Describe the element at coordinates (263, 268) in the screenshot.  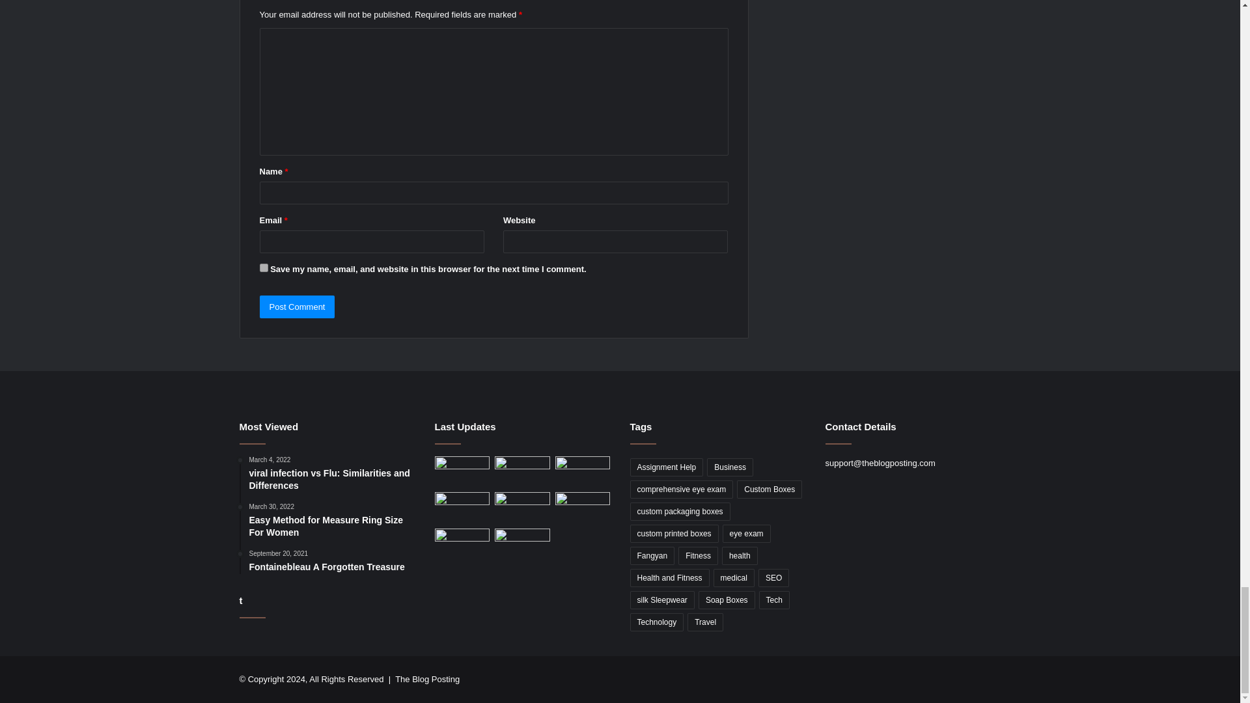
I see `yes` at that location.